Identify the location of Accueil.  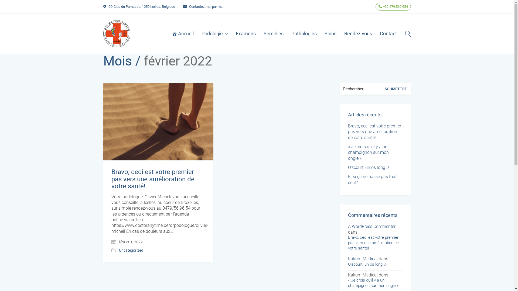
(182, 34).